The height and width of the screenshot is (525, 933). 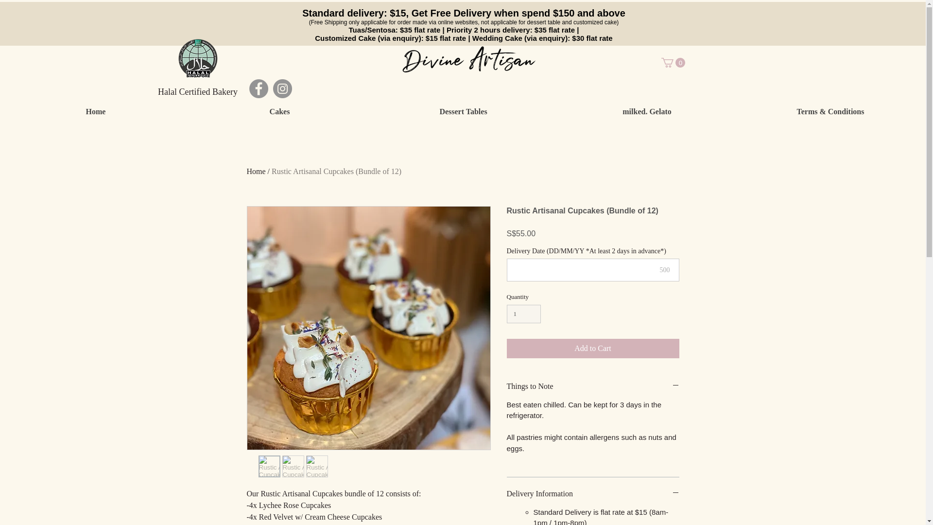 What do you see at coordinates (593, 386) in the screenshot?
I see `Things to Note` at bounding box center [593, 386].